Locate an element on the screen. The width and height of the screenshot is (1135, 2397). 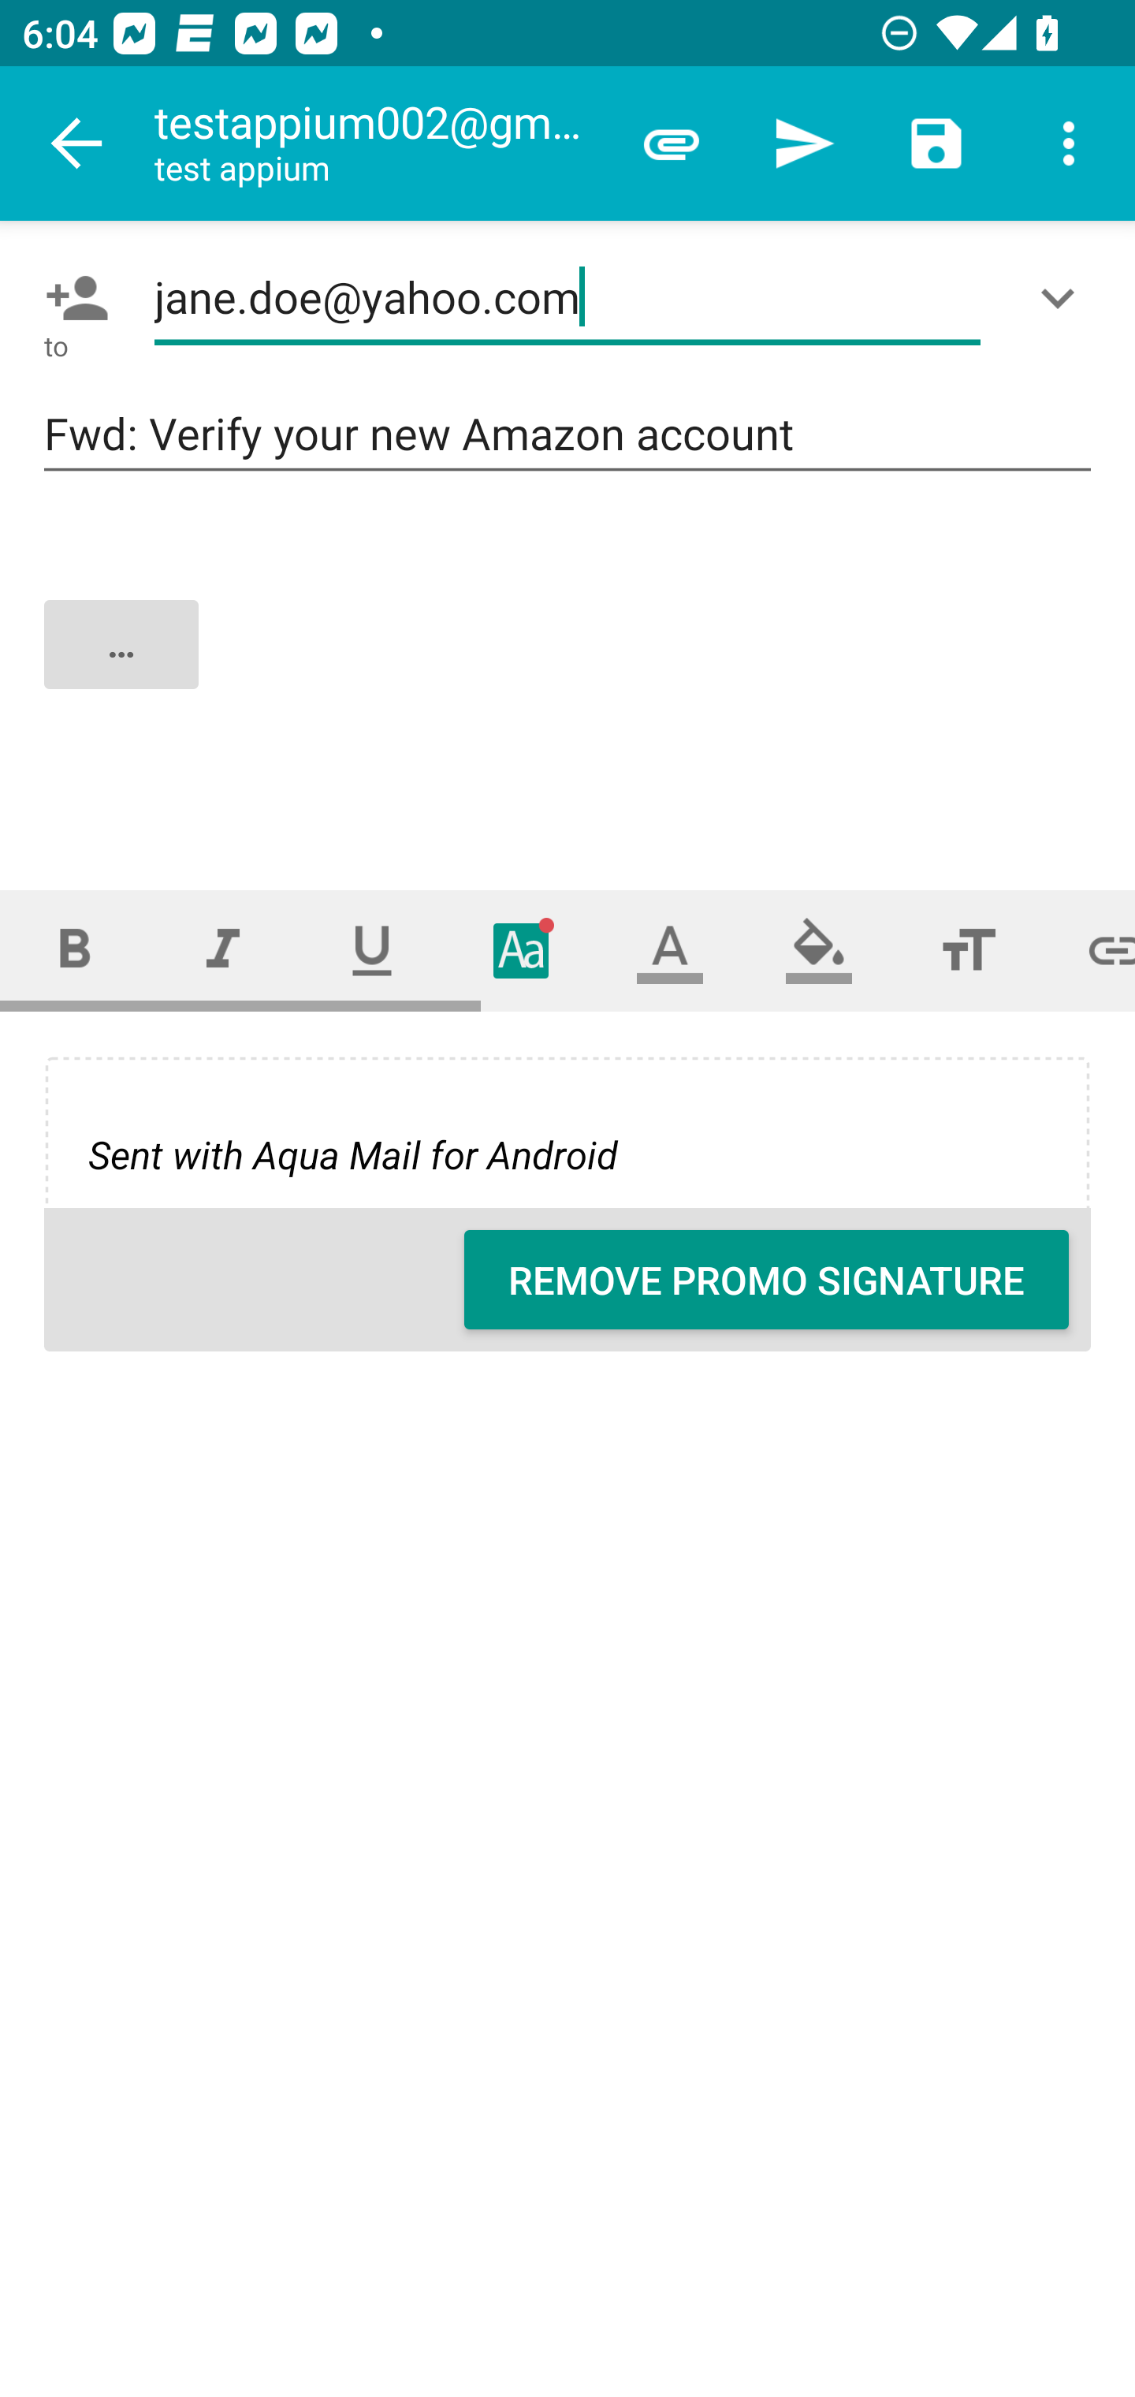
Bold is located at coordinates (74, 949).